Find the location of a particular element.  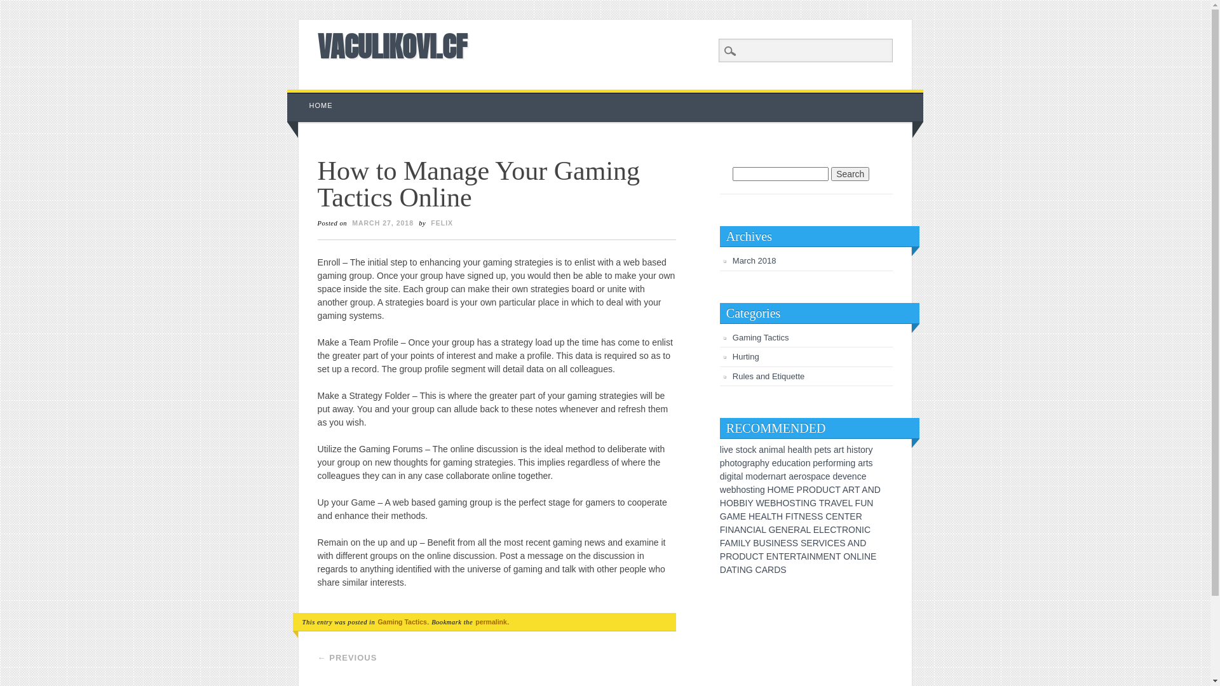

t is located at coordinates (785, 476).